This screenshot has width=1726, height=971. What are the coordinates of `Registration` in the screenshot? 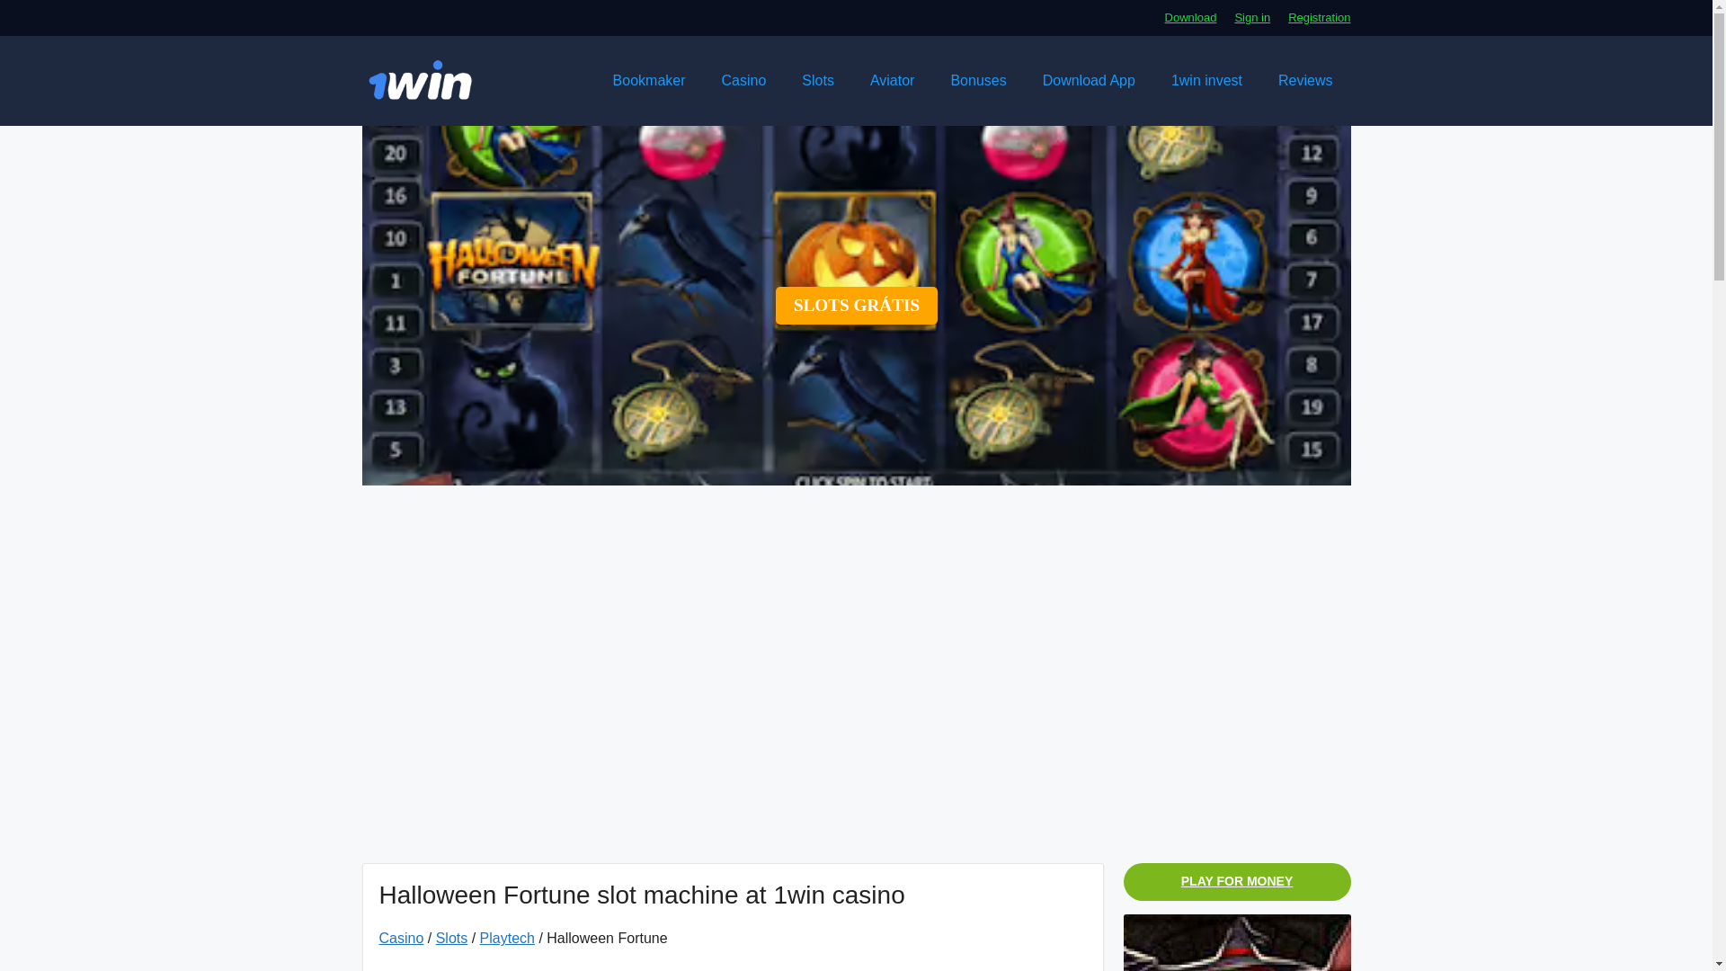 It's located at (1318, 17).